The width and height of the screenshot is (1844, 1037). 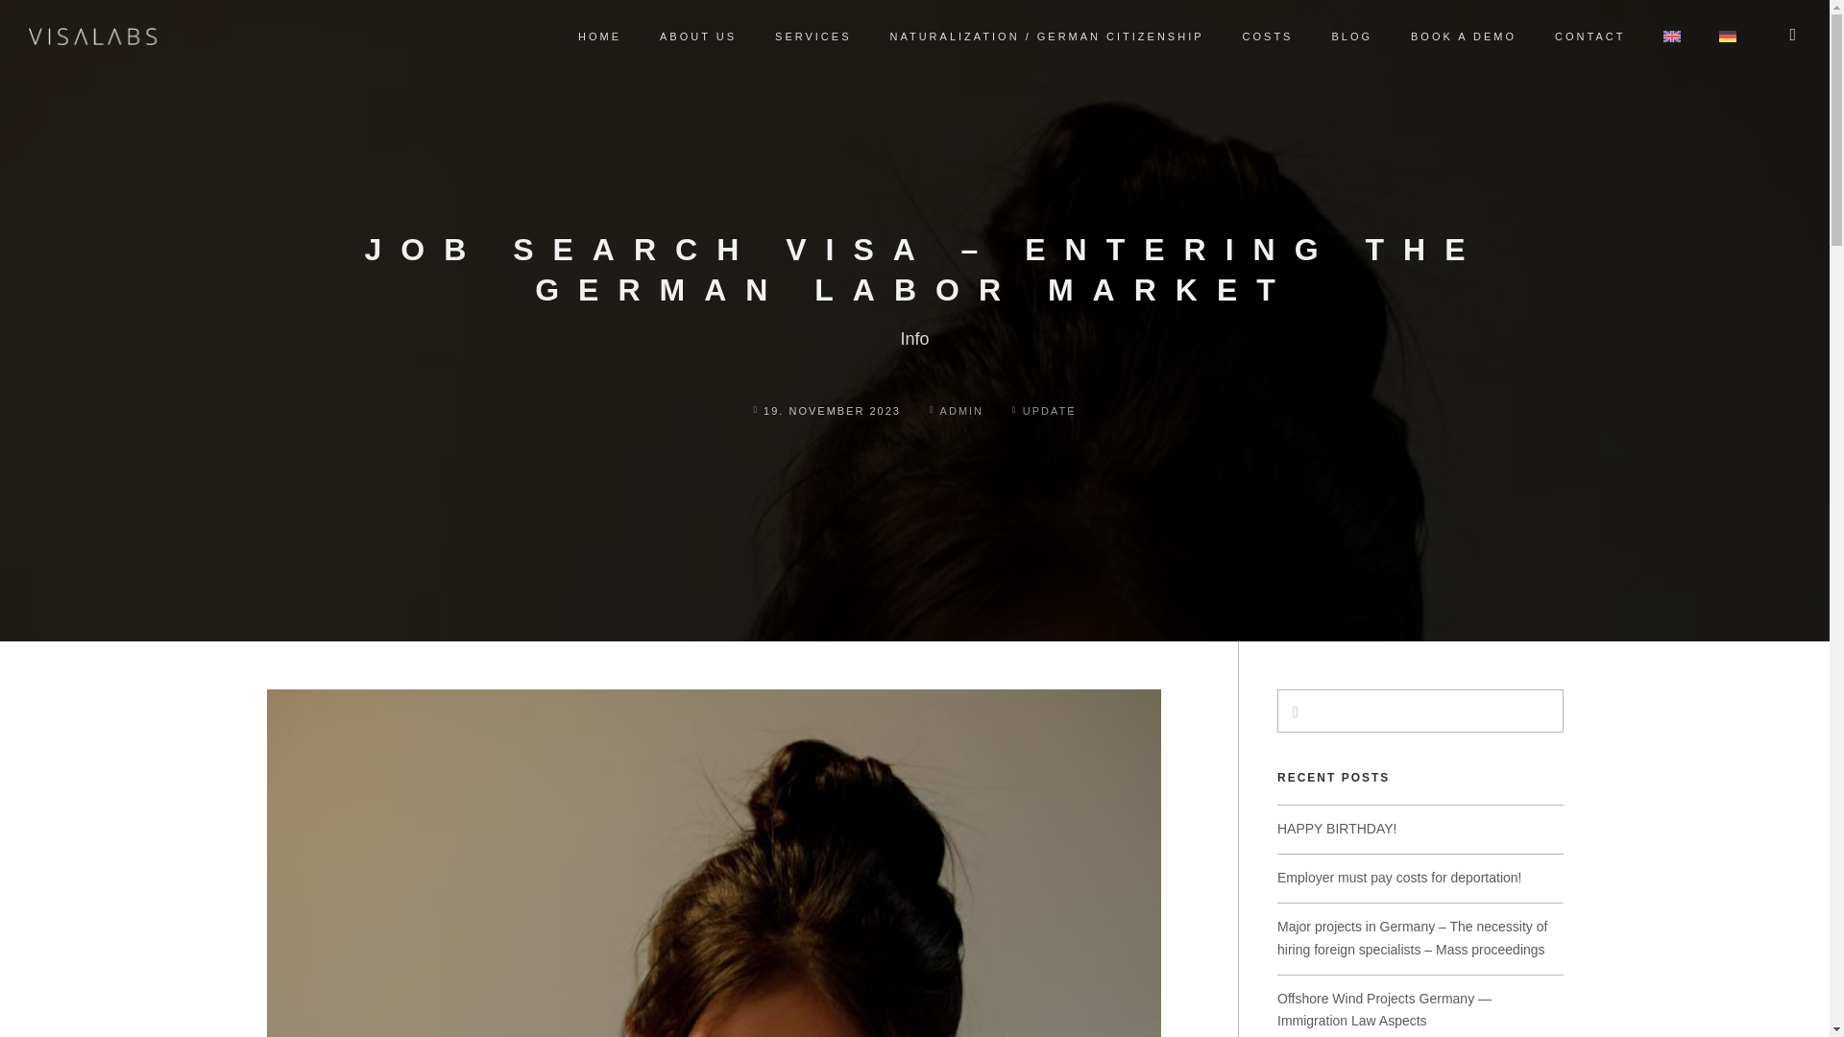 What do you see at coordinates (956, 411) in the screenshot?
I see `ADMIN` at bounding box center [956, 411].